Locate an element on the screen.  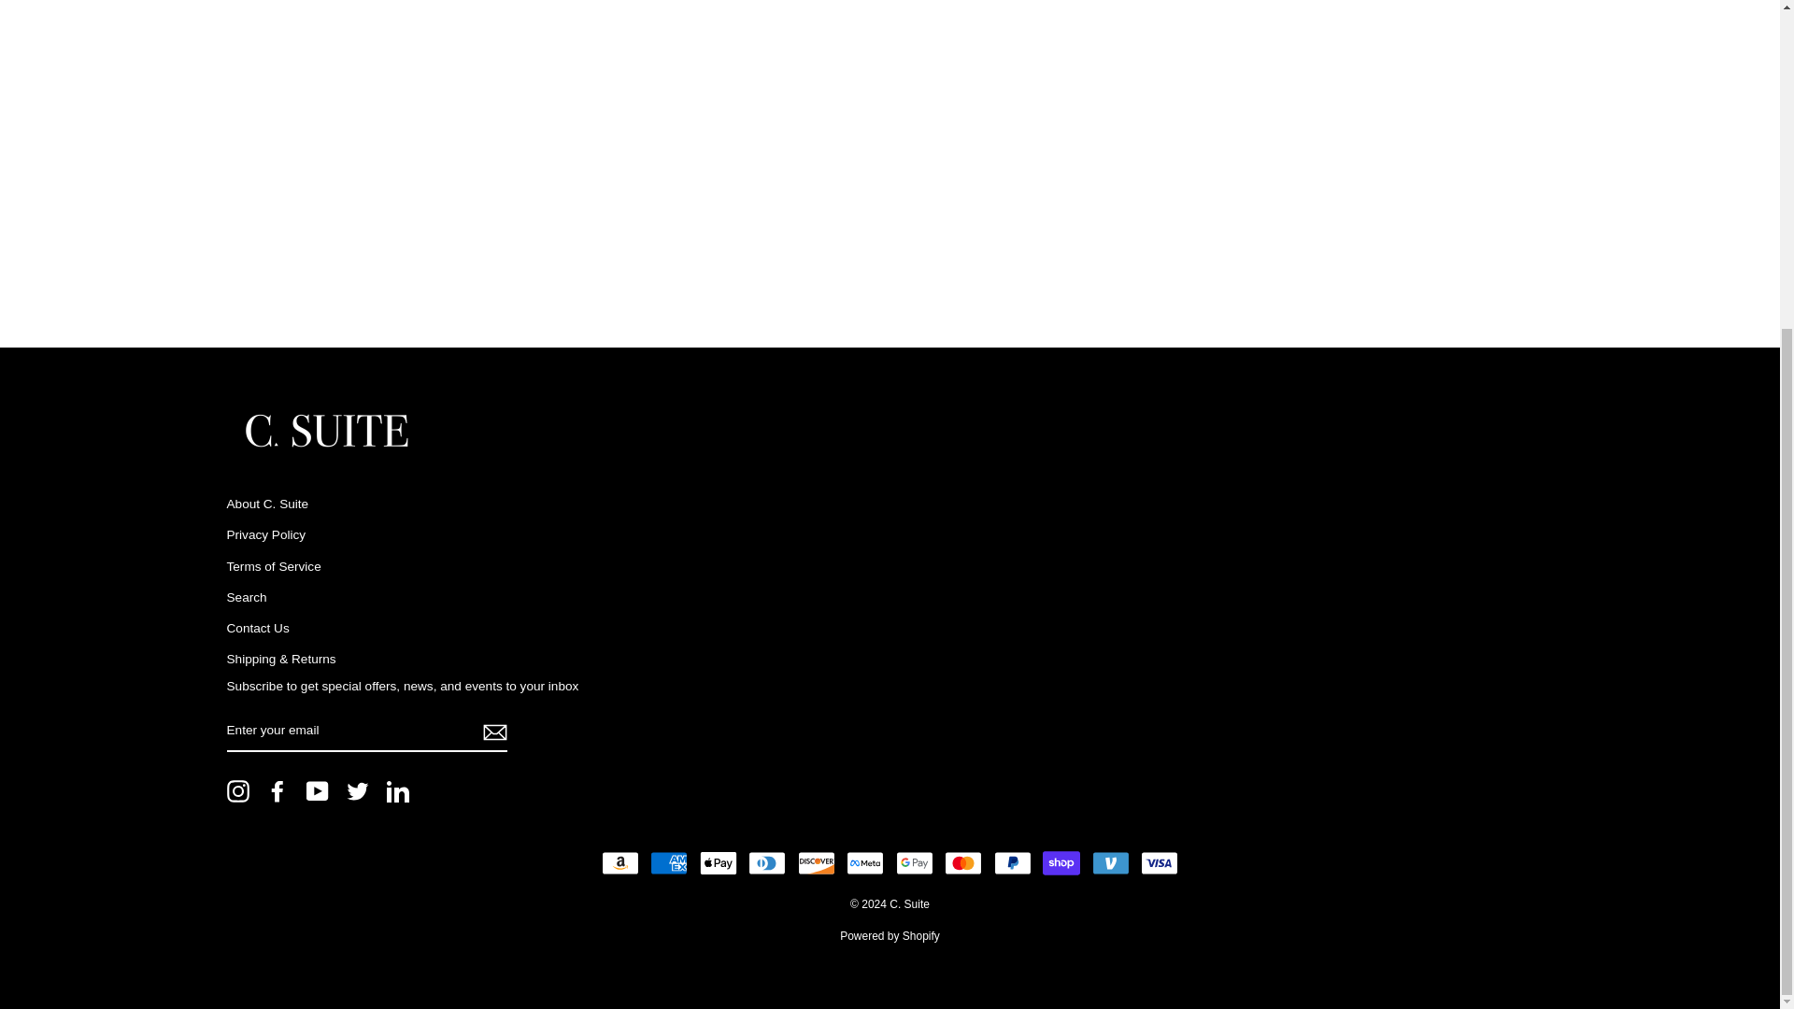
C. Suite on Instagram is located at coordinates (237, 790).